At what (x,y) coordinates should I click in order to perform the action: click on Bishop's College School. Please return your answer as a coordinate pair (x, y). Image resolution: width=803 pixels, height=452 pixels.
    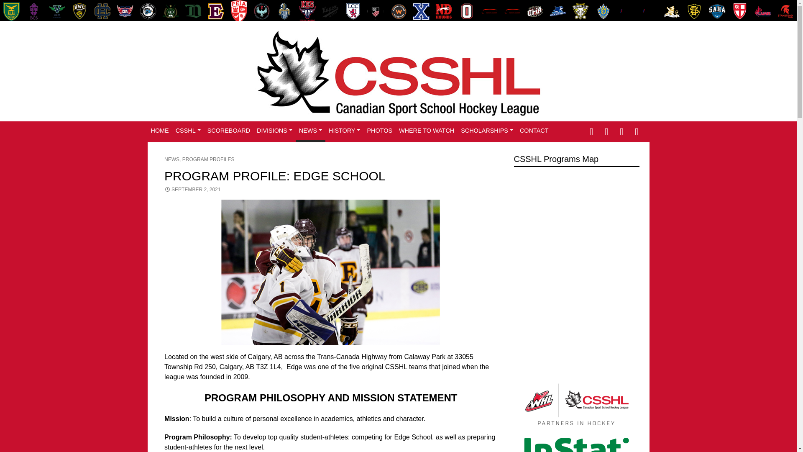
    Looking at the image, I should click on (33, 11).